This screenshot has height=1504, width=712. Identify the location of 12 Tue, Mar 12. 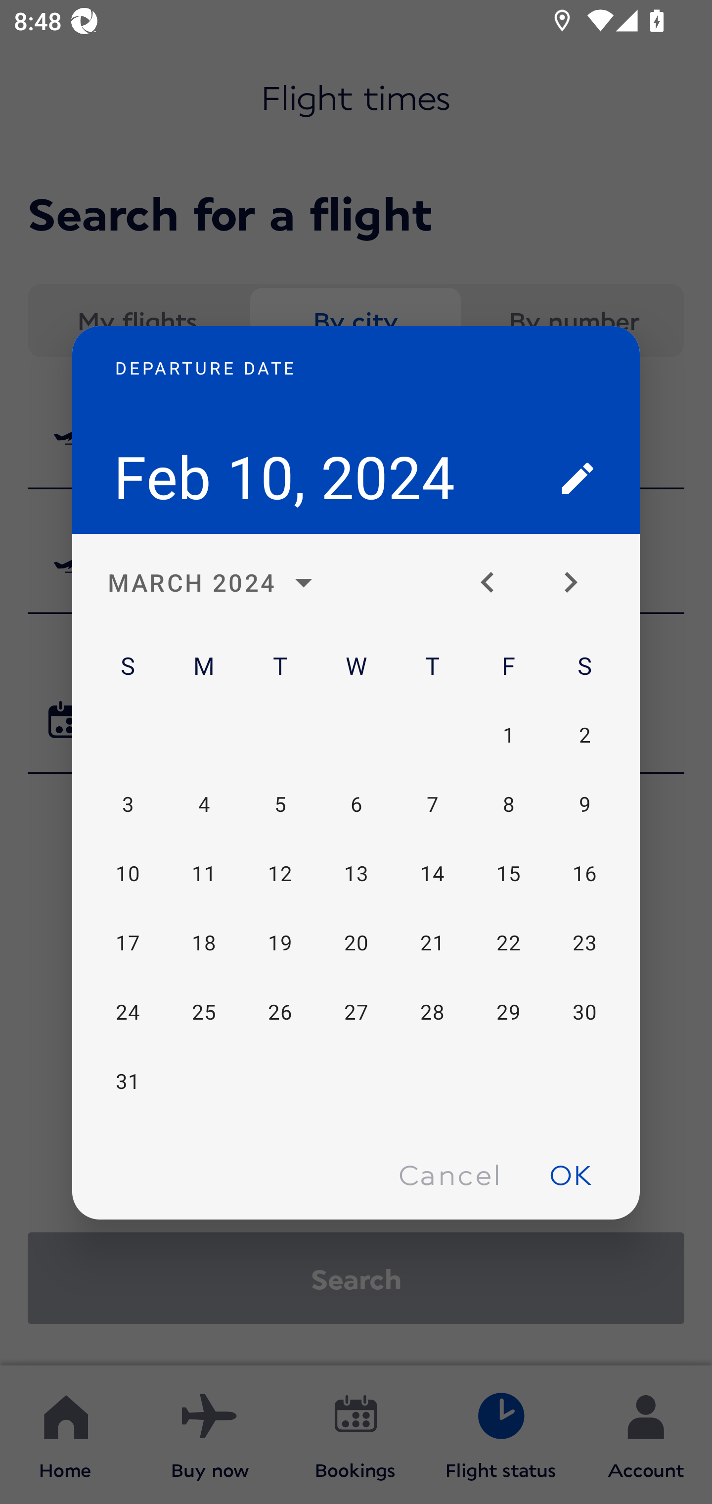
(280, 874).